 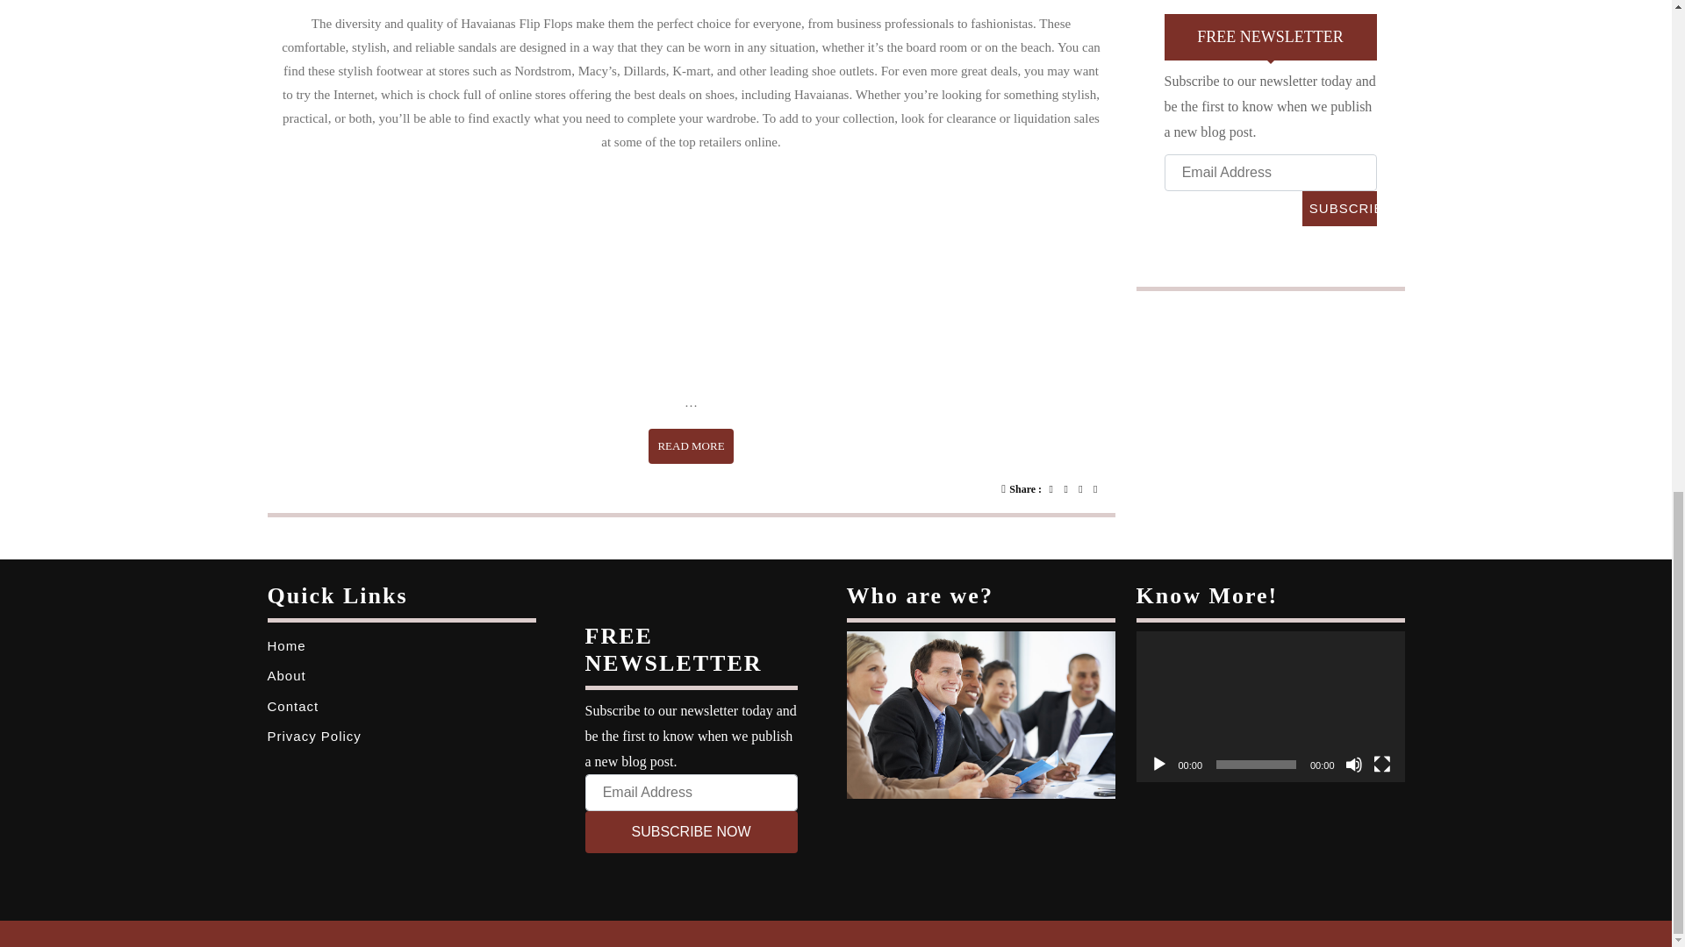 What do you see at coordinates (691, 831) in the screenshot?
I see `Mute` at bounding box center [691, 831].